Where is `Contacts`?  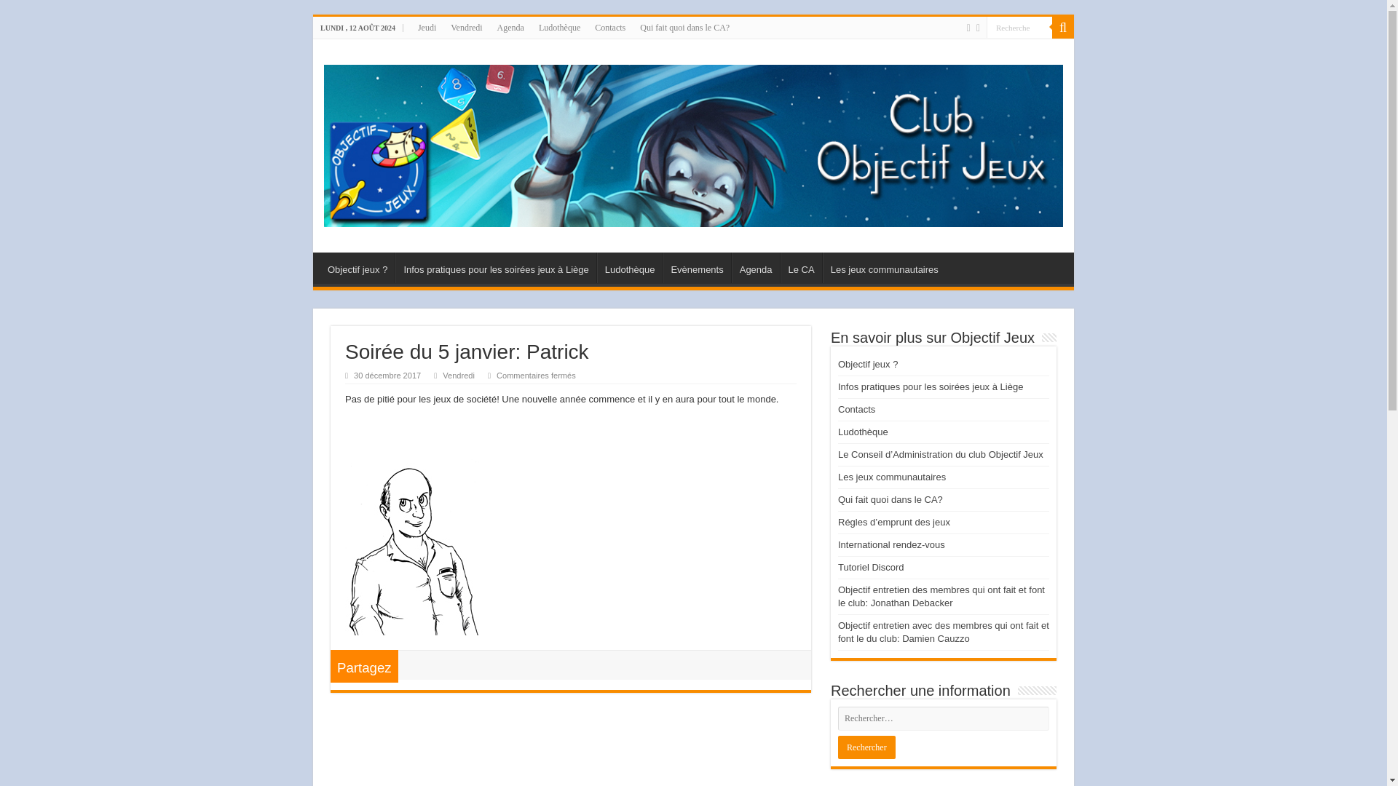 Contacts is located at coordinates (856, 409).